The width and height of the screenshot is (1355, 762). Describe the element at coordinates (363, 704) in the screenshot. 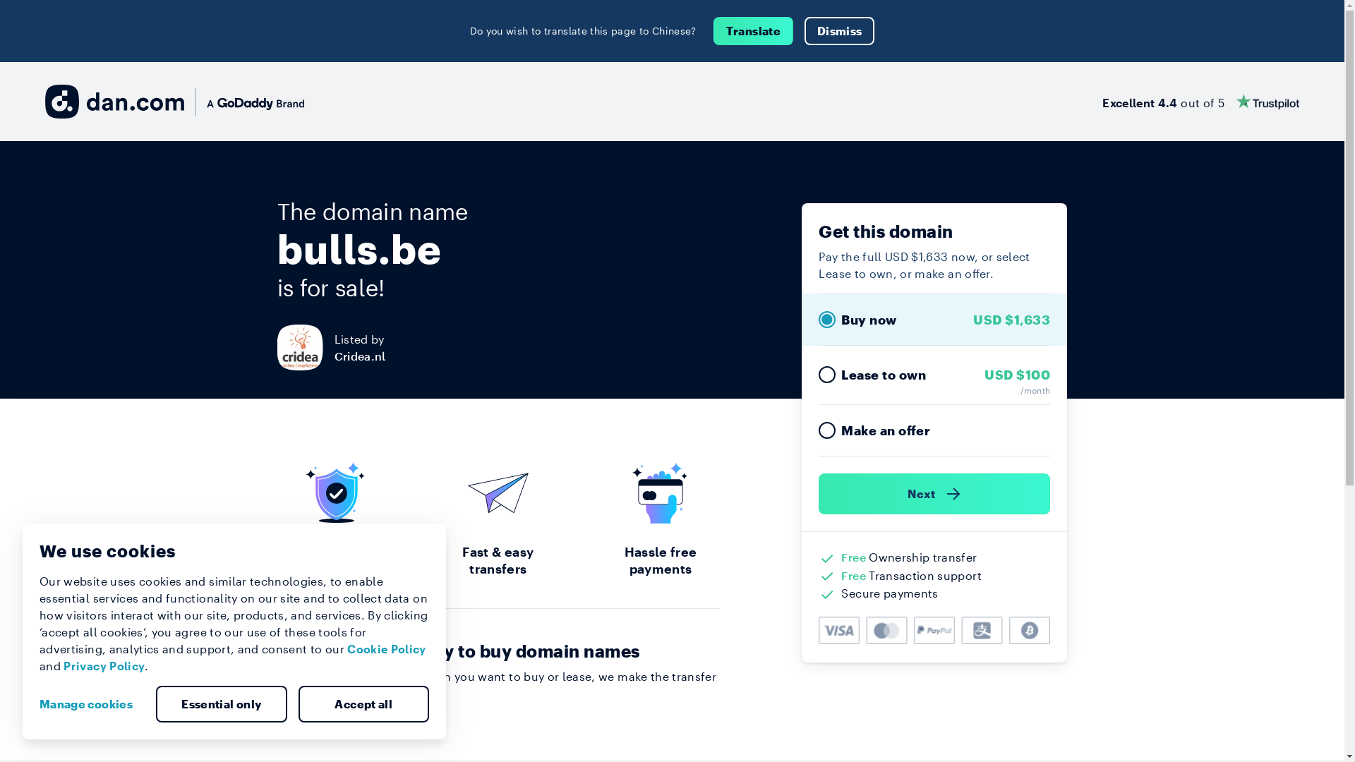

I see `Accept all` at that location.